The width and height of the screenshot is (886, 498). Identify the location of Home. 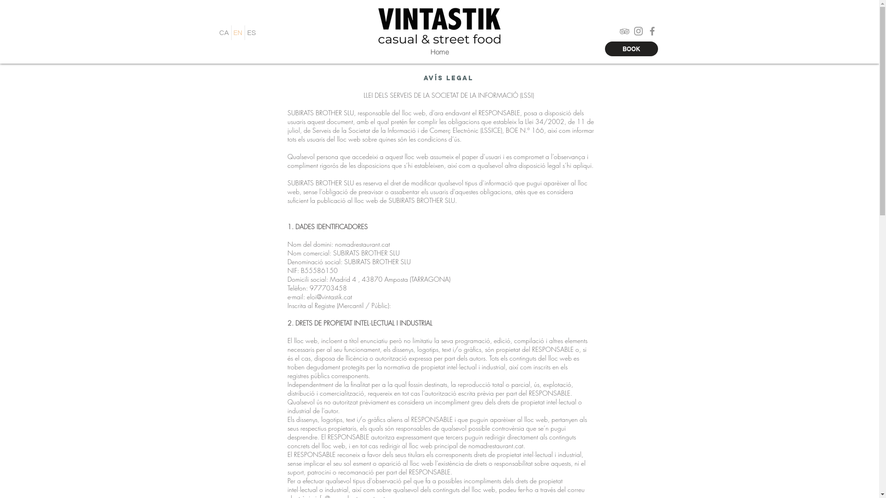
(439, 52).